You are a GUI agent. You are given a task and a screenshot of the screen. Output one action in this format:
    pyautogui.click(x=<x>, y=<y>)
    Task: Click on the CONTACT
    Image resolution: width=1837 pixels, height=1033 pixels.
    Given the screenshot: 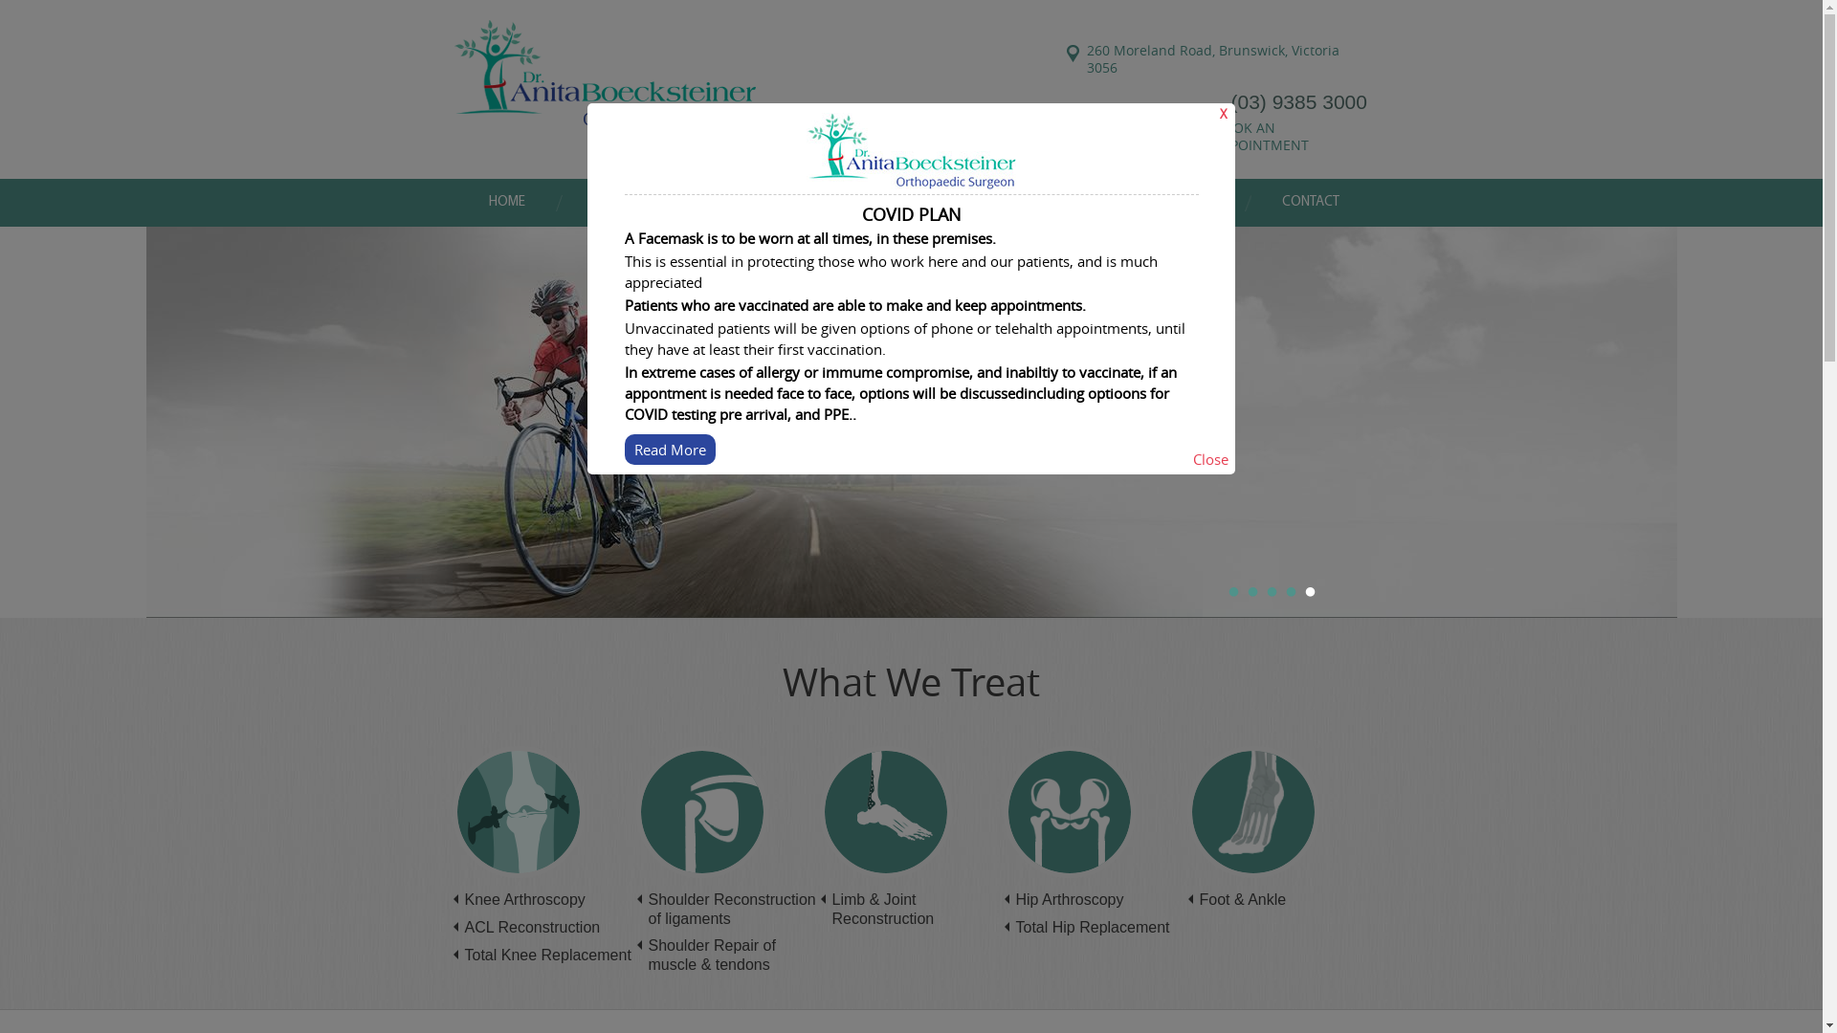 What is the action you would take?
    pyautogui.click(x=1311, y=203)
    